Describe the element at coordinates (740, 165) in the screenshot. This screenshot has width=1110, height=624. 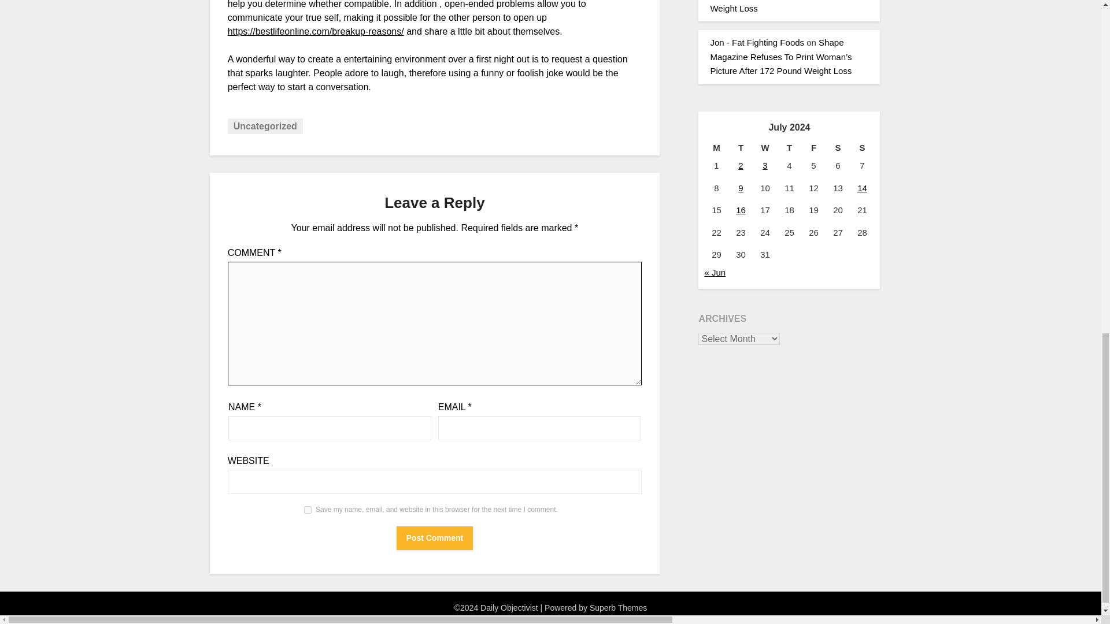
I see `2` at that location.